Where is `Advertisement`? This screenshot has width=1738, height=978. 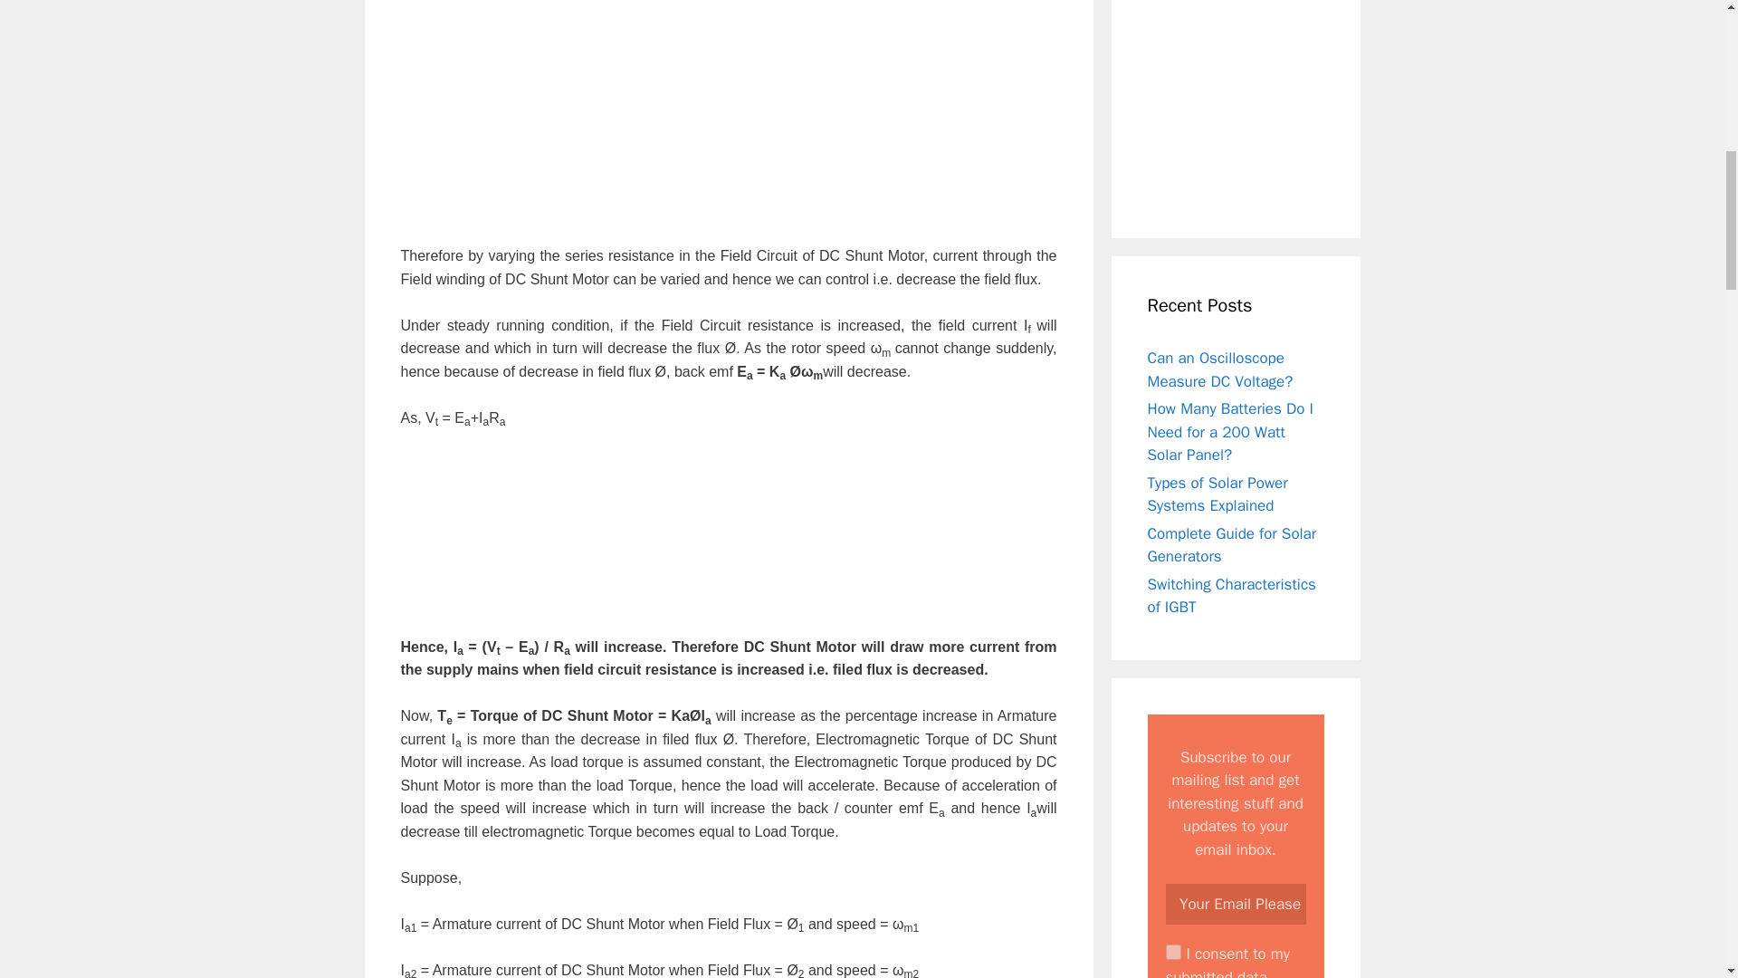
Advertisement is located at coordinates (728, 534).